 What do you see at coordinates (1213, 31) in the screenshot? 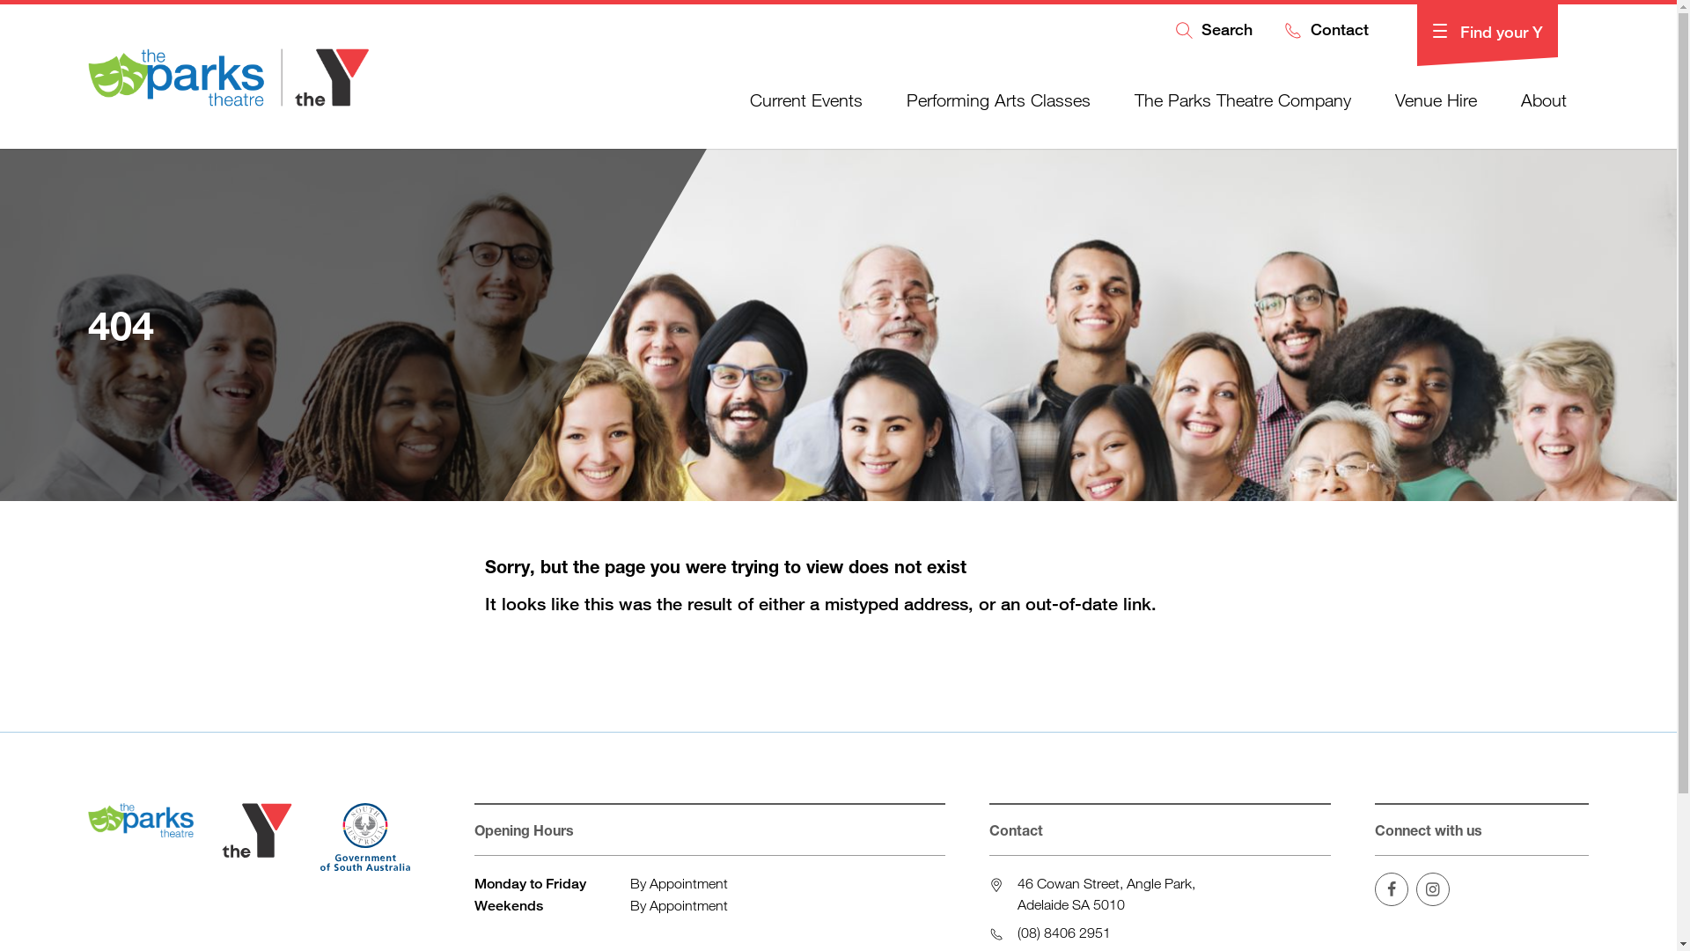
I see `Search` at bounding box center [1213, 31].